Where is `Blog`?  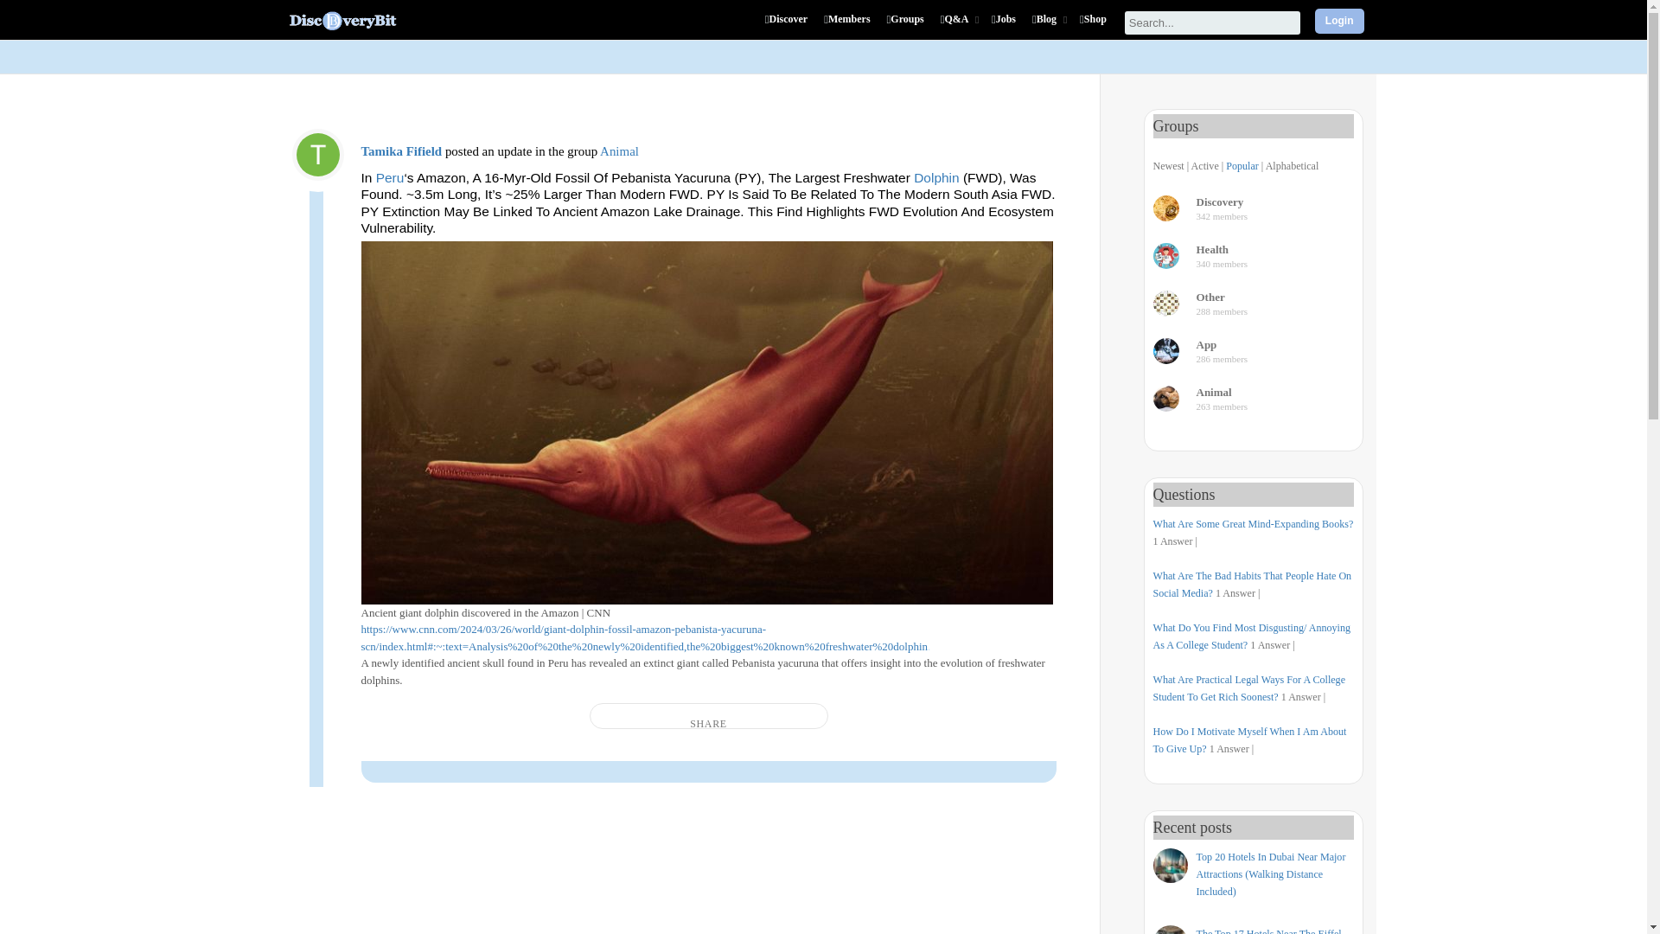
Blog is located at coordinates (1050, 29).